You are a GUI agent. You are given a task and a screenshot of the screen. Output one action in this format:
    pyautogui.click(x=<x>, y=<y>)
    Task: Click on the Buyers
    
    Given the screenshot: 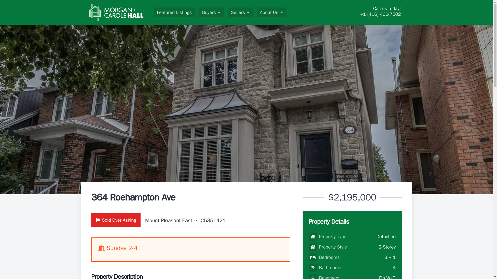 What is the action you would take?
    pyautogui.click(x=211, y=12)
    